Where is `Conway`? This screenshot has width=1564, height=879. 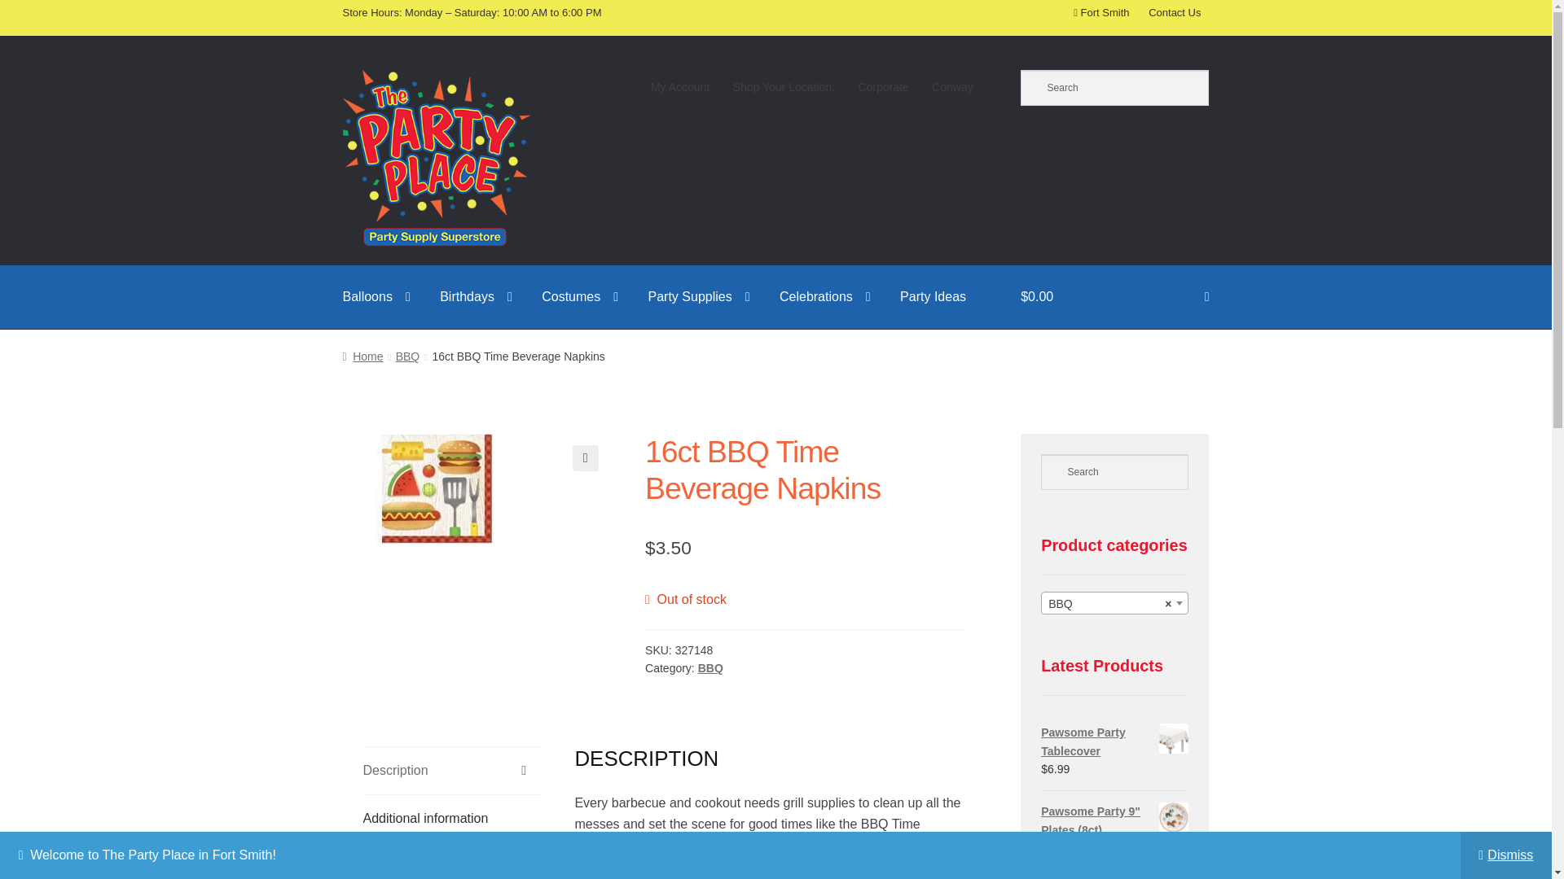 Conway is located at coordinates (953, 87).